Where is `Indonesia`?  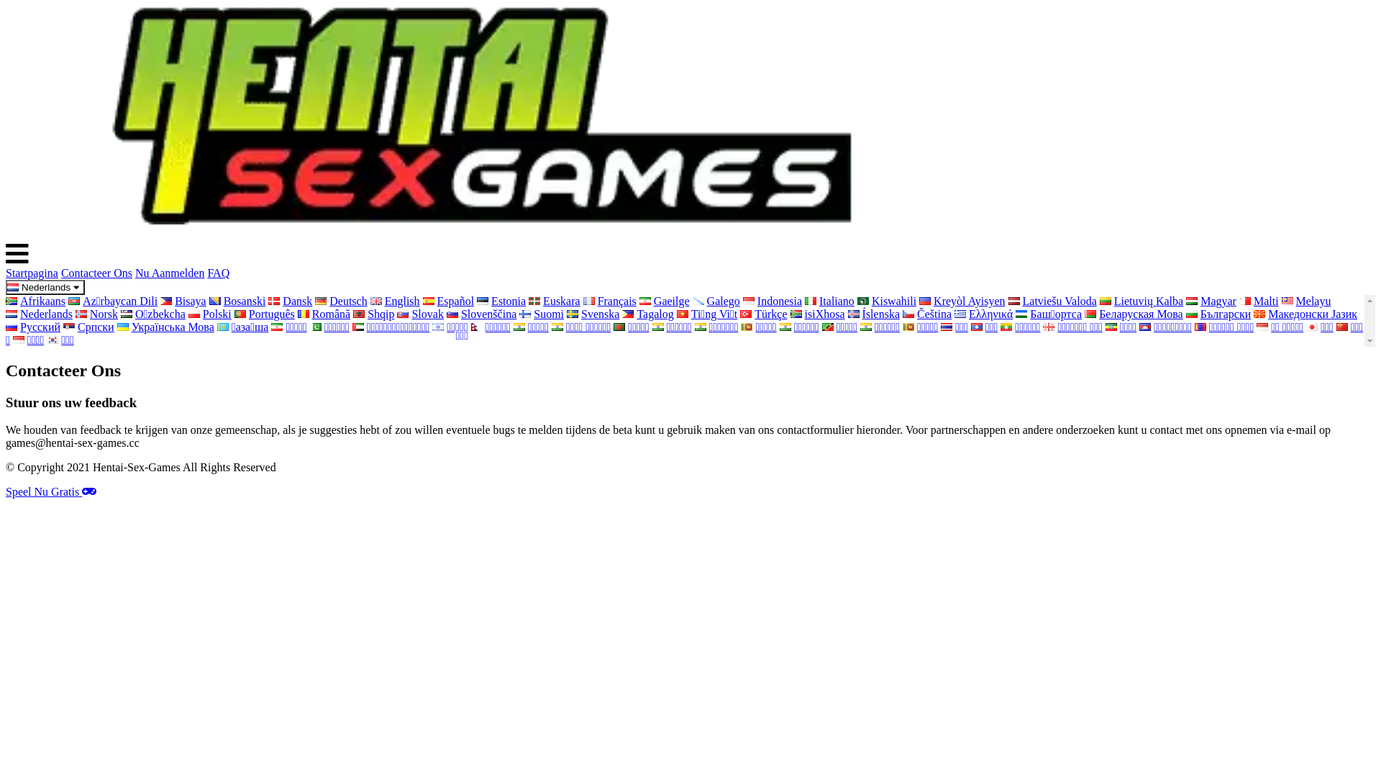 Indonesia is located at coordinates (772, 301).